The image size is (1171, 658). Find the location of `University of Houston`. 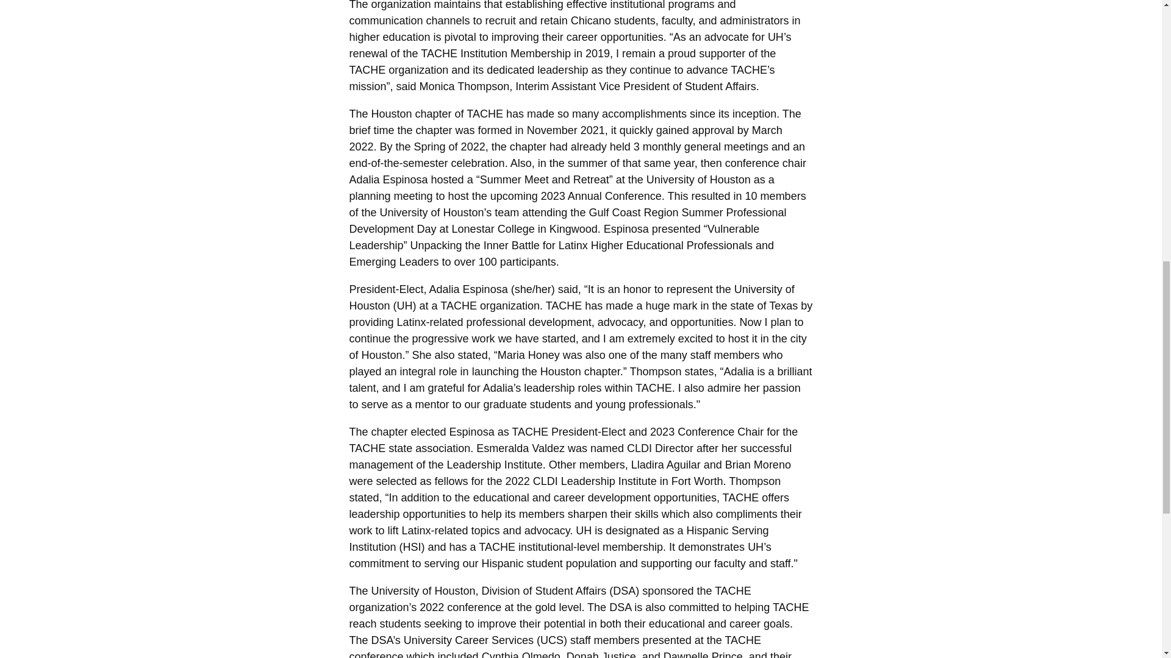

University of Houston is located at coordinates (755, 547).